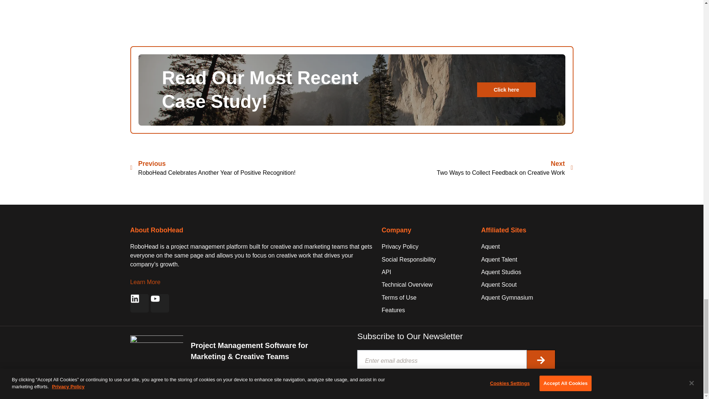 The height and width of the screenshot is (399, 709). Describe the element at coordinates (156, 230) in the screenshot. I see `Learn More` at that location.